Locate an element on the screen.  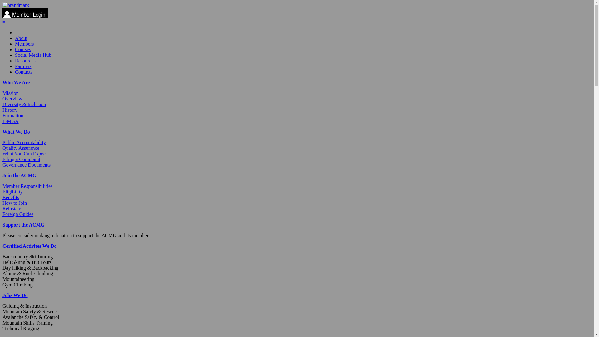
What You Can Expect is located at coordinates (25, 154).